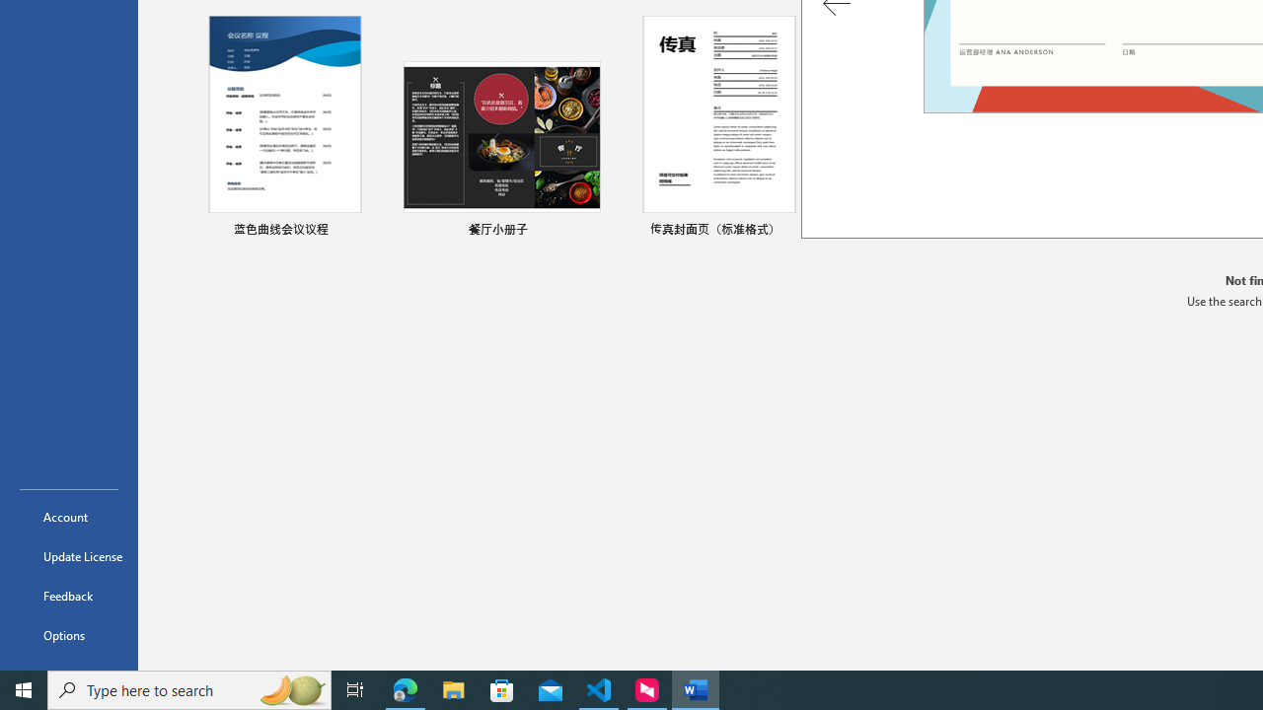 Image resolution: width=1263 pixels, height=710 pixels. I want to click on Update License, so click(69, 556).